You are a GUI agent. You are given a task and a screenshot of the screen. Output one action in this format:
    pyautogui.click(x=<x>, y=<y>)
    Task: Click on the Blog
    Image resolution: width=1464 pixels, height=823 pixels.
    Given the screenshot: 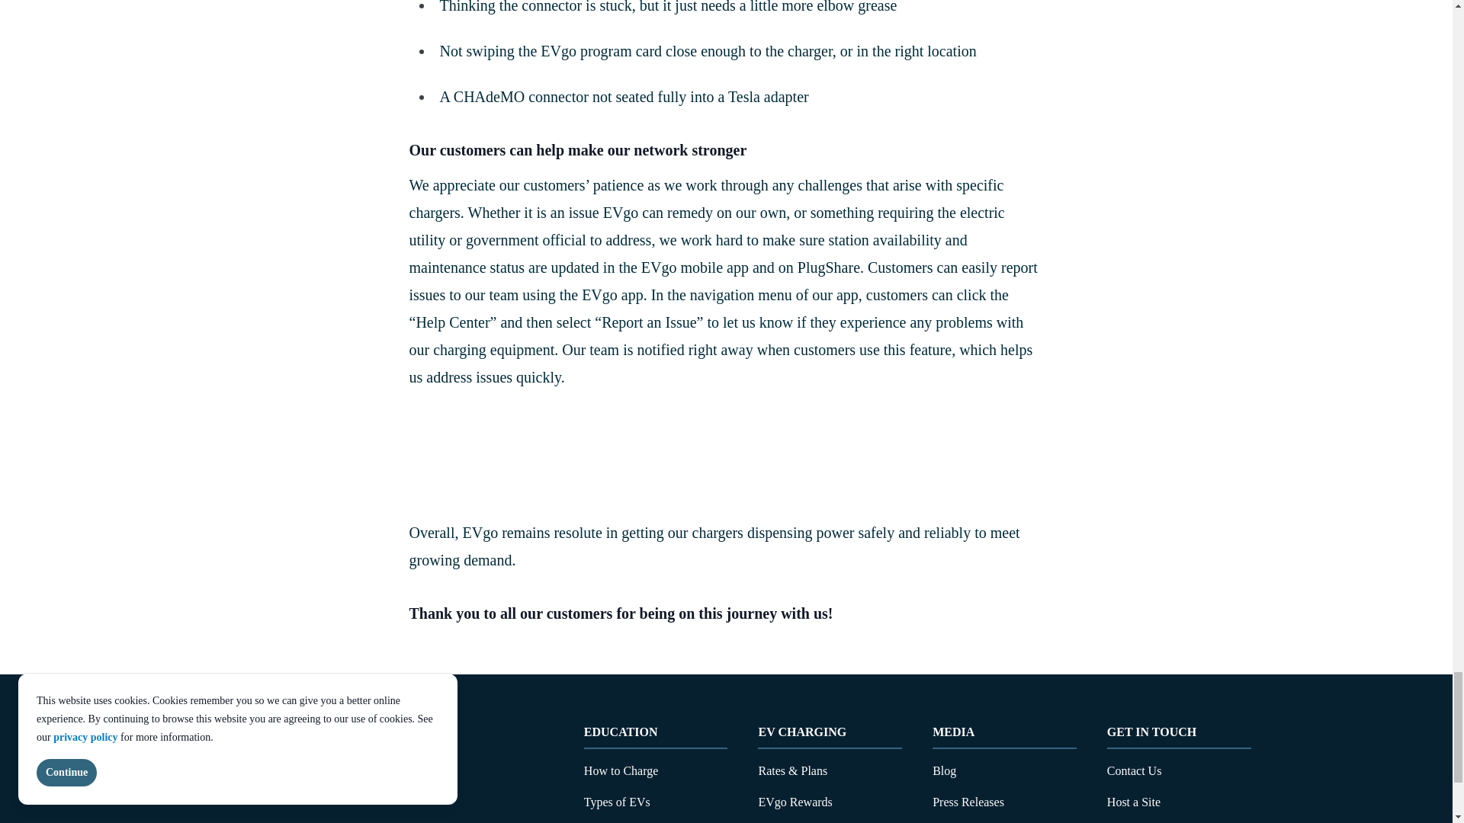 What is the action you would take?
    pyautogui.click(x=944, y=770)
    